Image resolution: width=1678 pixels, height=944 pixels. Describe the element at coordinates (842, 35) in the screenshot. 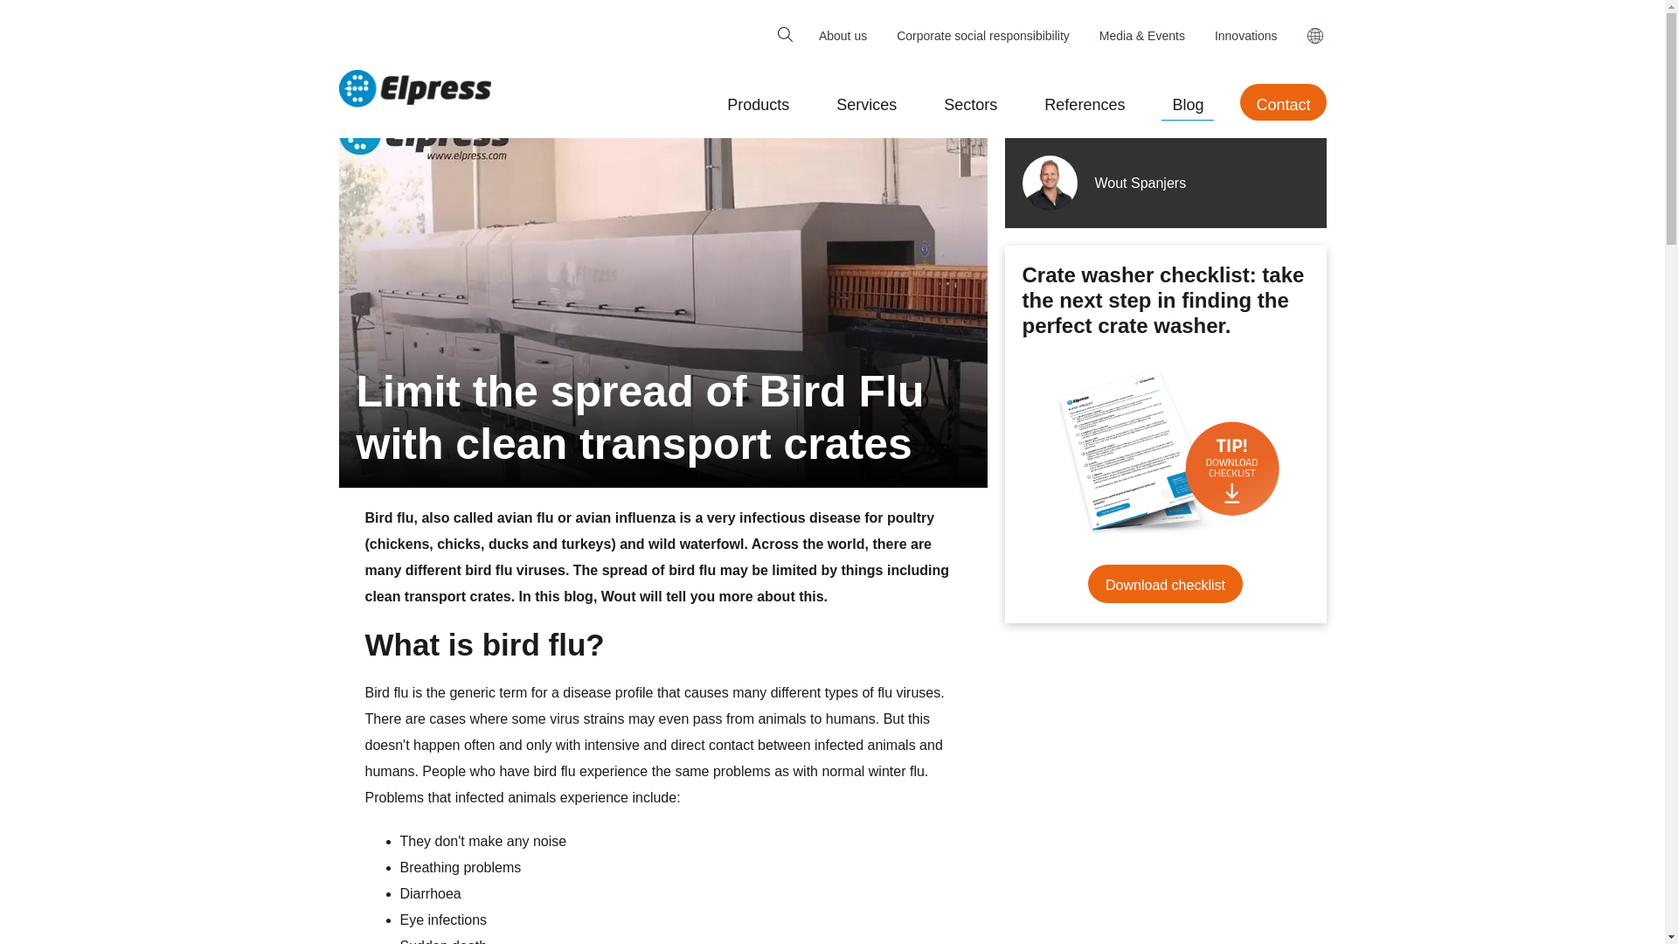

I see `About us` at that location.